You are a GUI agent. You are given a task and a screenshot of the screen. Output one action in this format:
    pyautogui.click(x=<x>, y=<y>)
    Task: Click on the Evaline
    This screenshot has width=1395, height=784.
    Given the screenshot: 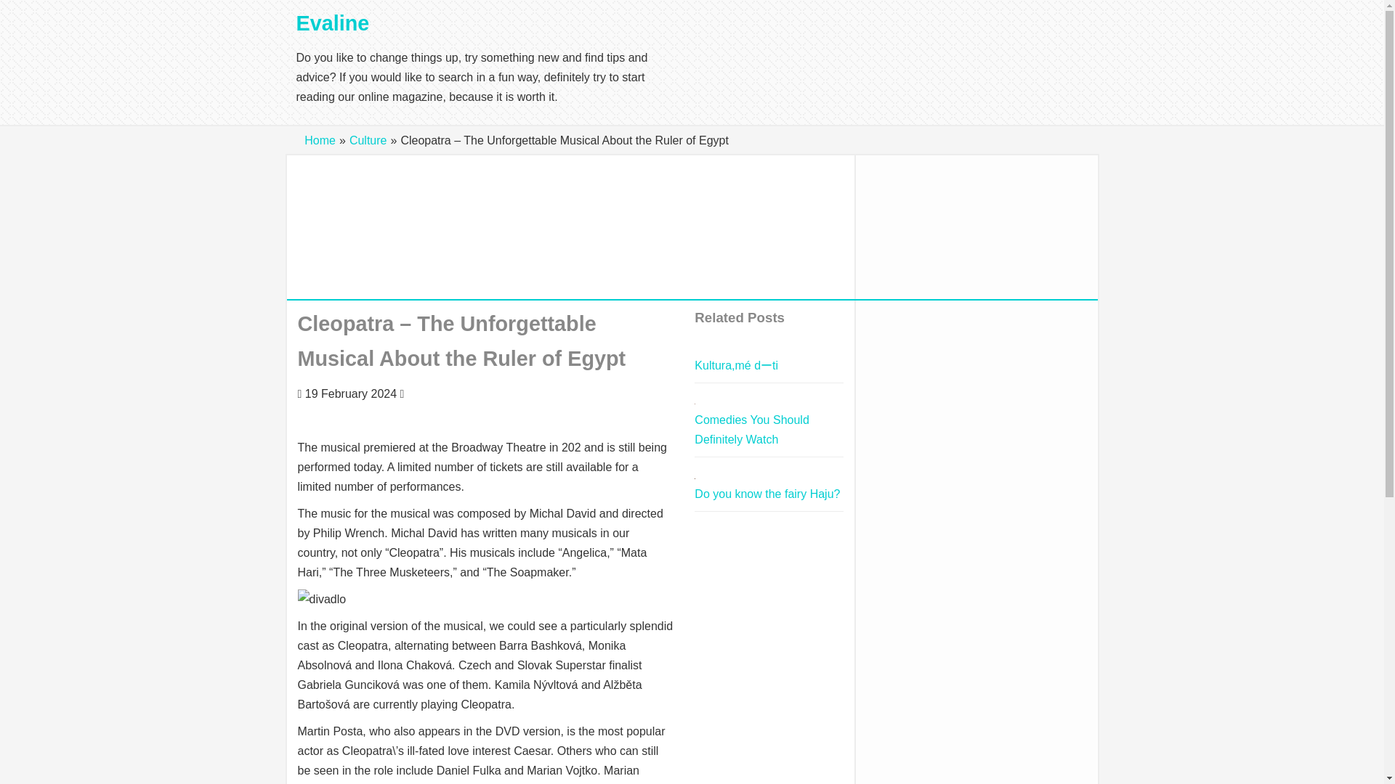 What is the action you would take?
    pyautogui.click(x=333, y=23)
    